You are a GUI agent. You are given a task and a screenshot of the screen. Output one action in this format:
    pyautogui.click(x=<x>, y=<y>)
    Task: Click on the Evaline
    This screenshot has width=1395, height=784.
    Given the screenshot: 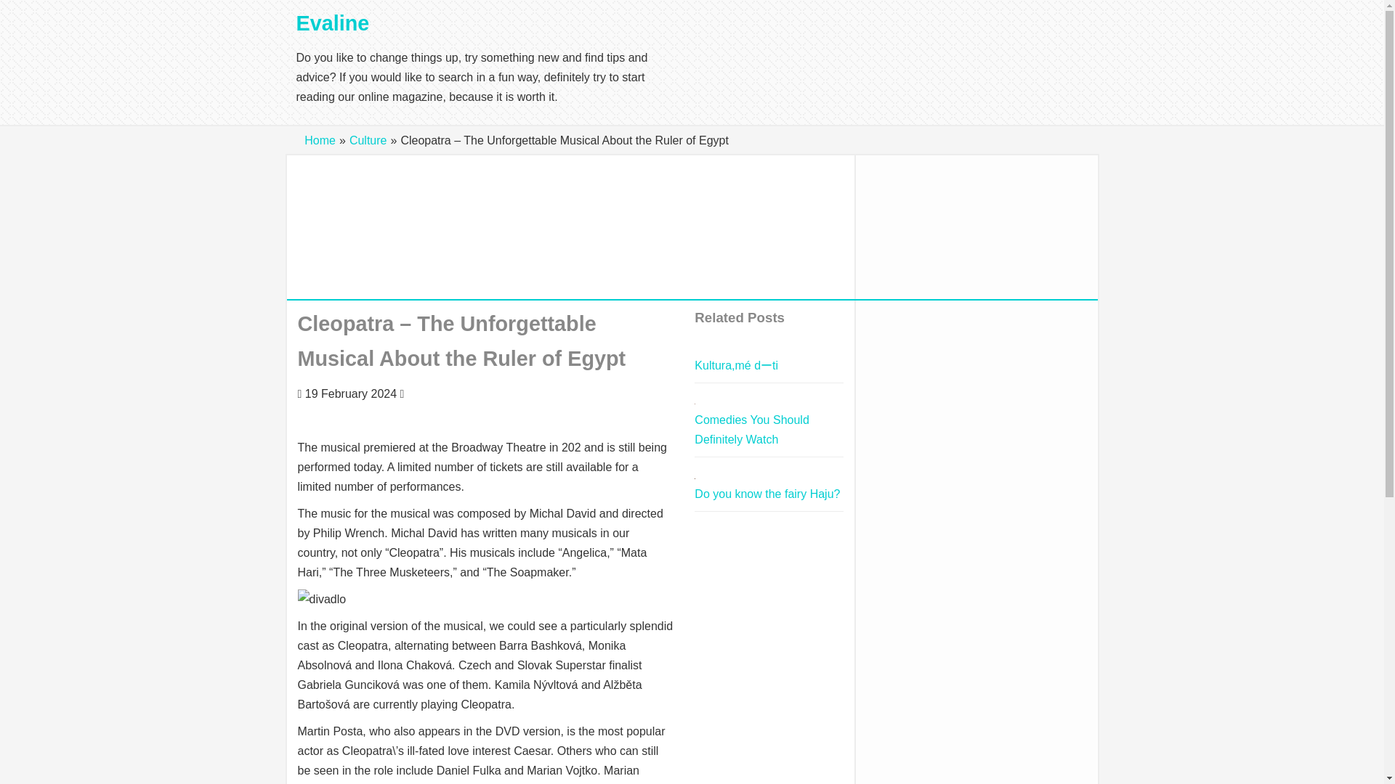 What is the action you would take?
    pyautogui.click(x=333, y=23)
    